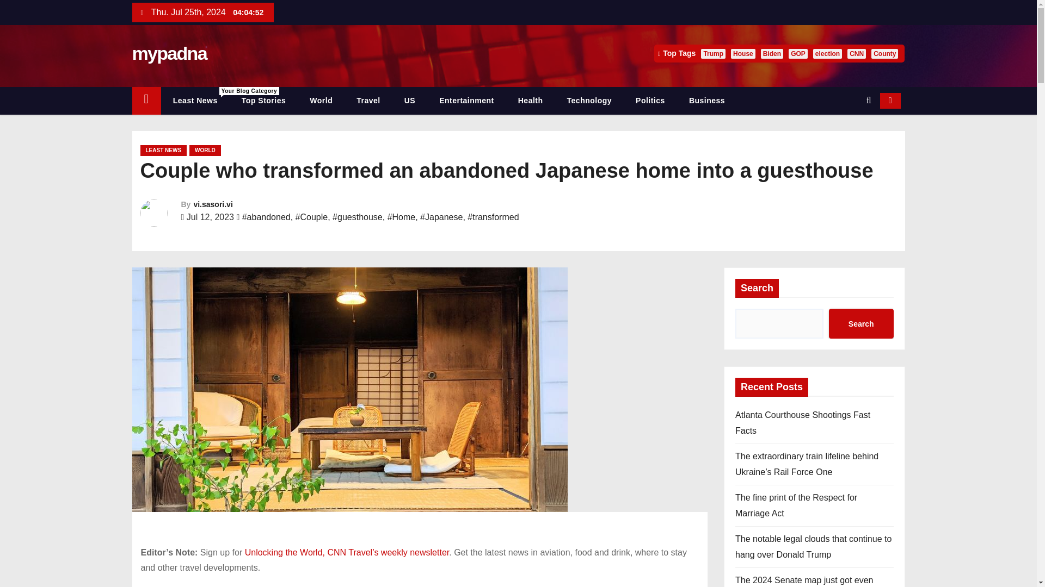  Describe the element at coordinates (530, 100) in the screenshot. I see `Health` at that location.